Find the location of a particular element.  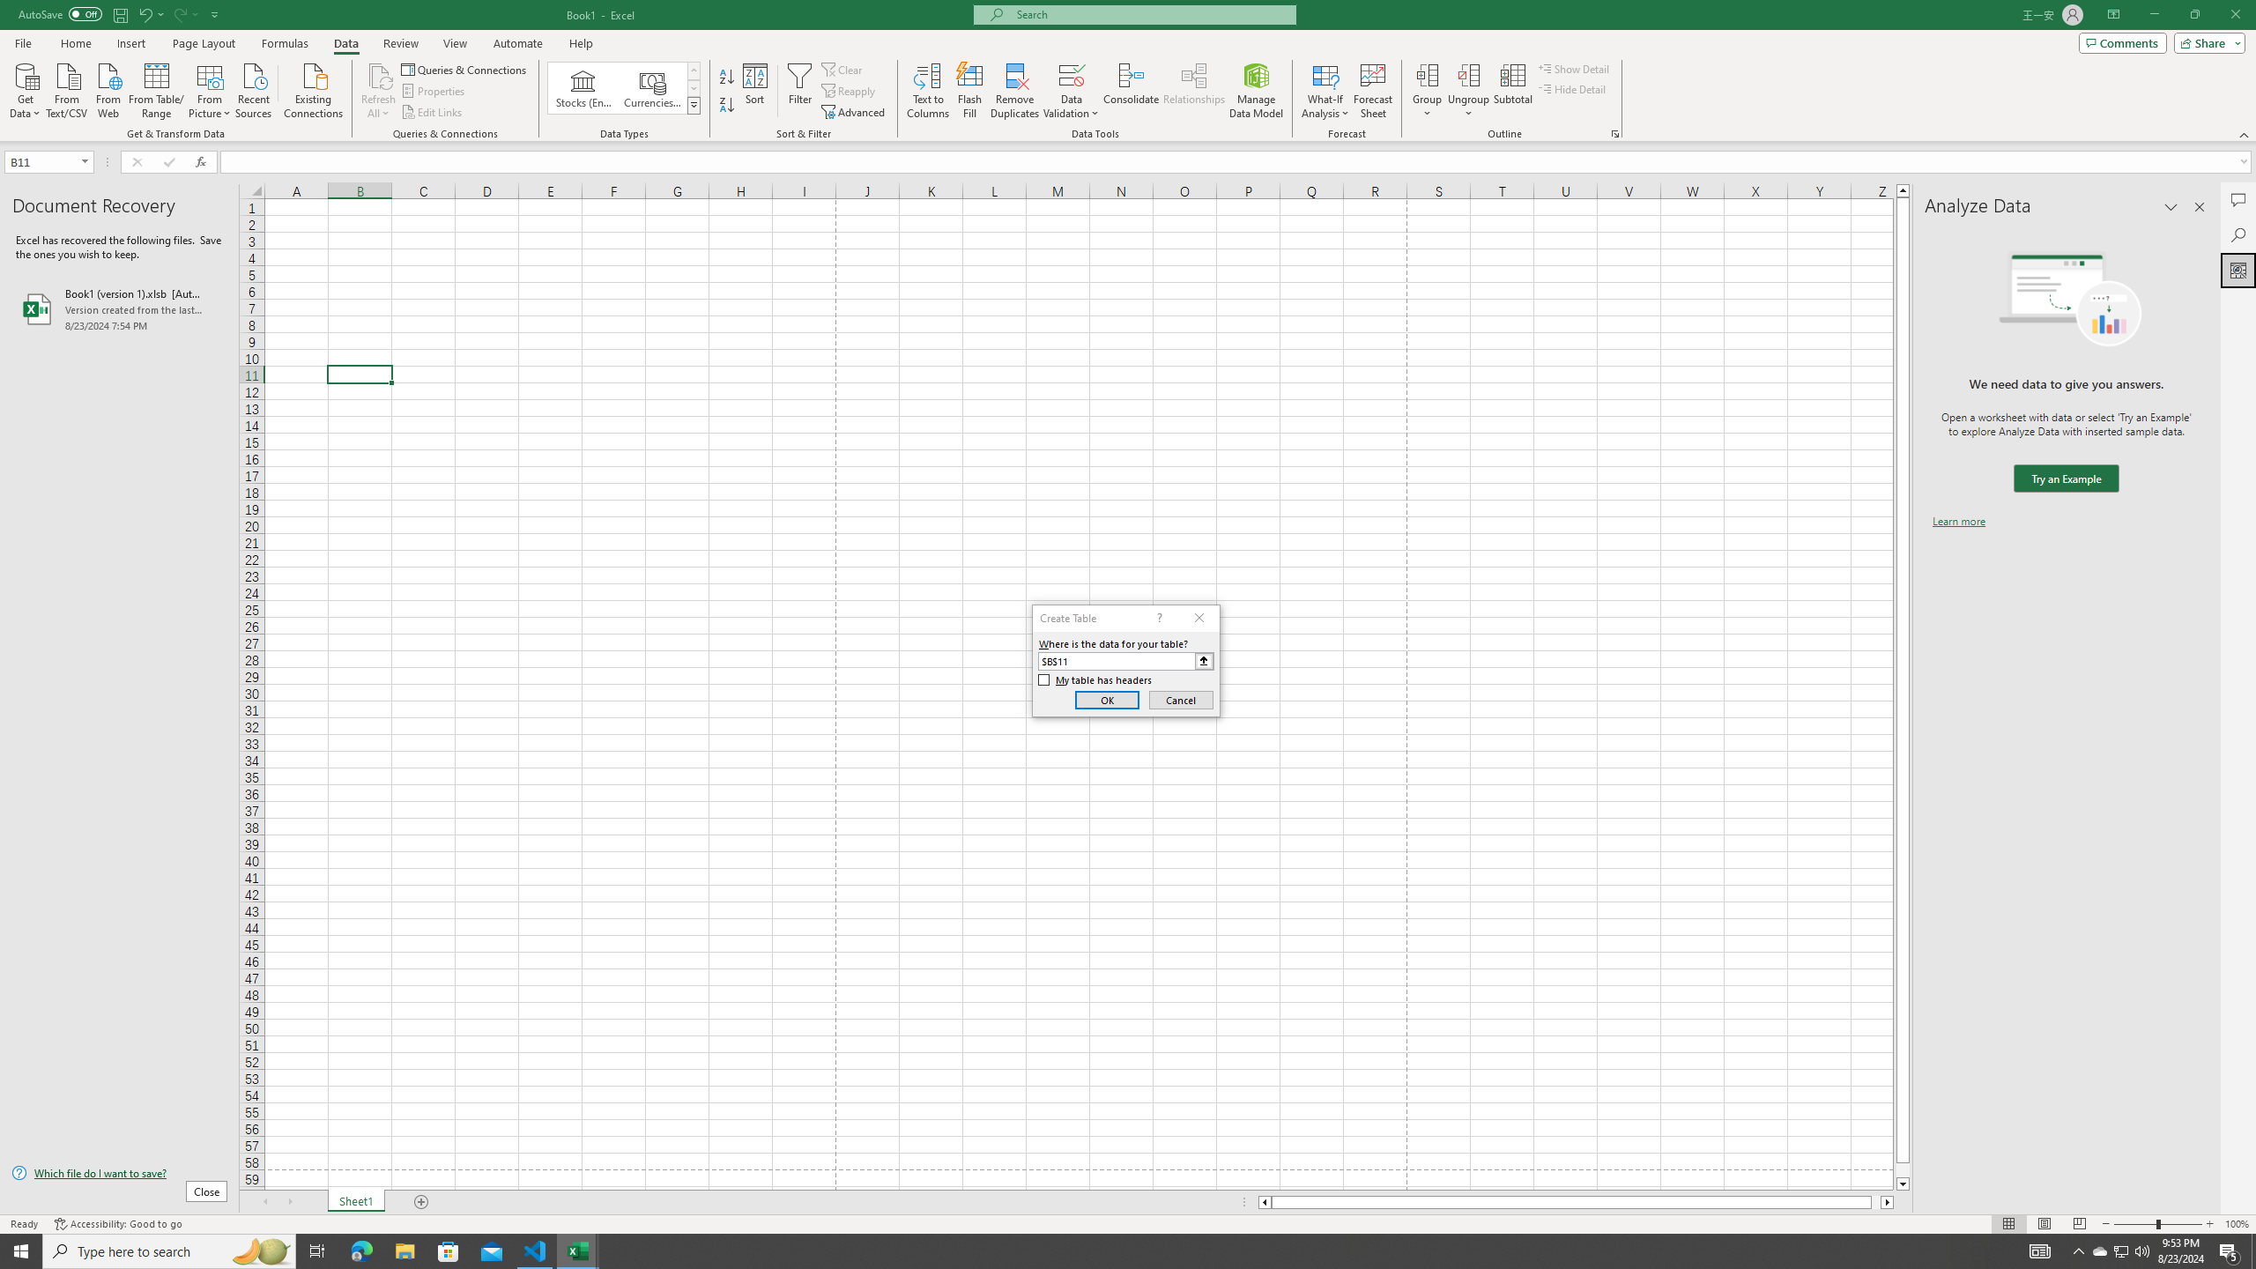

Row up is located at coordinates (694, 70).